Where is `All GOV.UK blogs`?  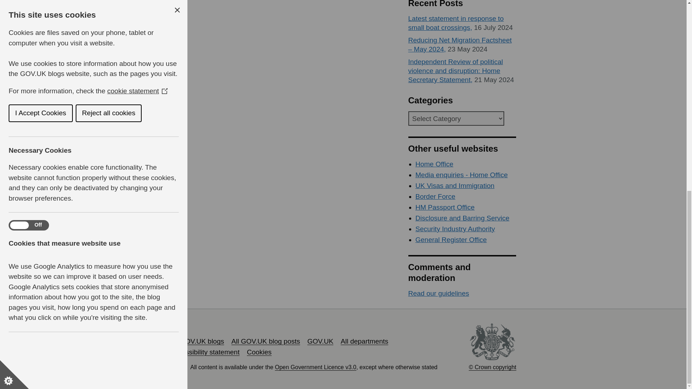
All GOV.UK blogs is located at coordinates (197, 341).